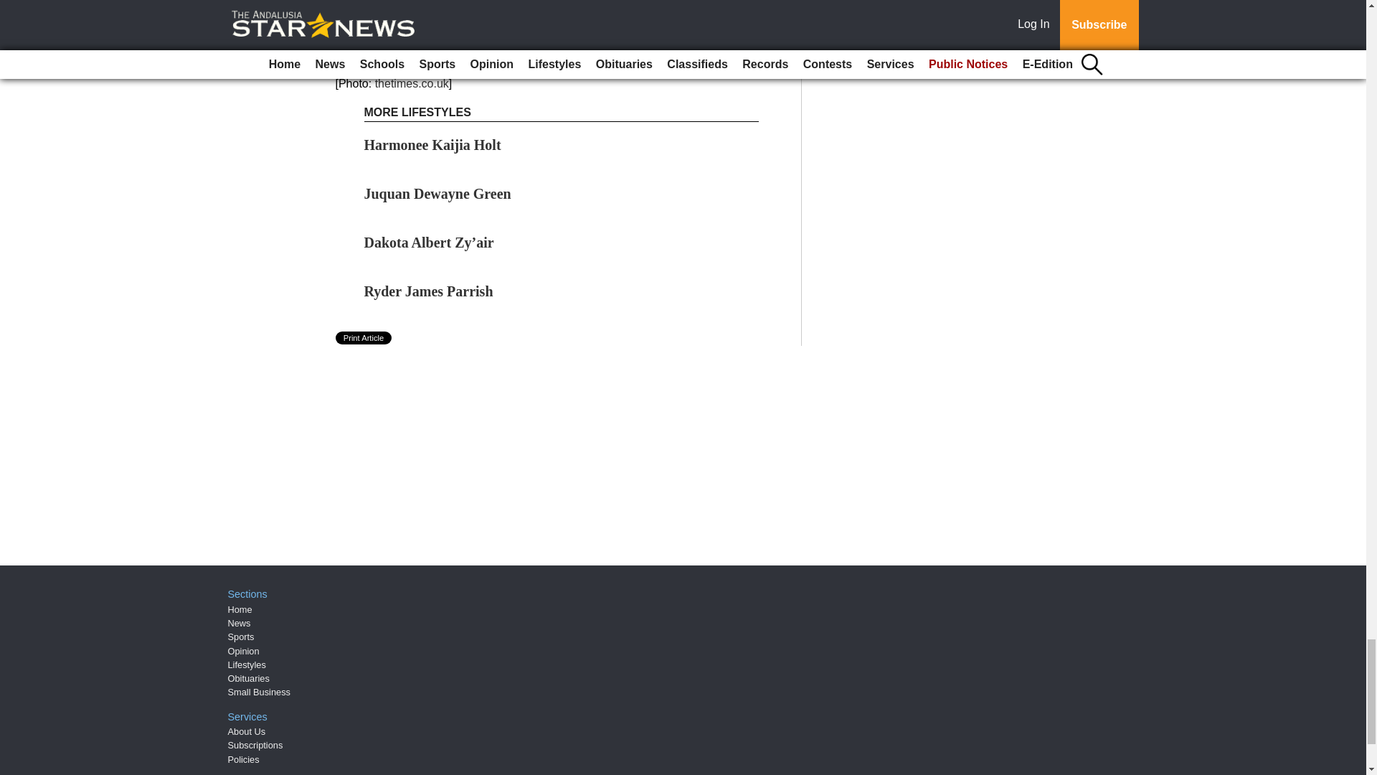 The height and width of the screenshot is (775, 1377). Describe the element at coordinates (412, 83) in the screenshot. I see `thetimes.co.uk` at that location.